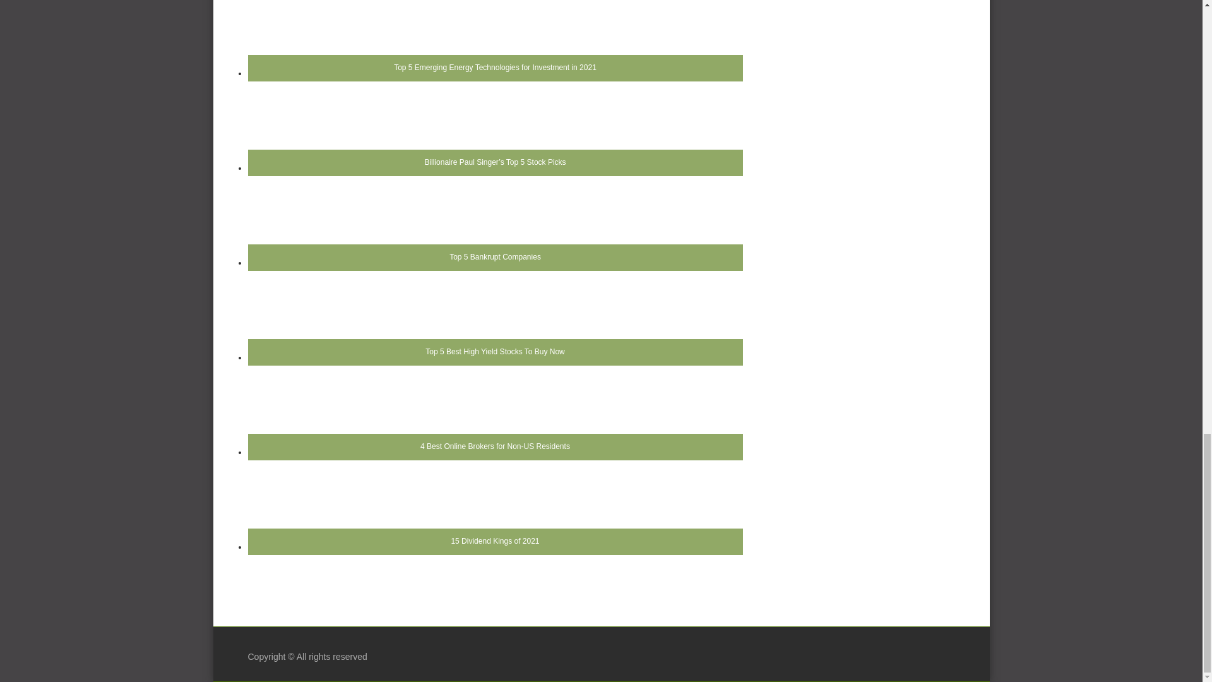 This screenshot has width=1212, height=682. Describe the element at coordinates (494, 44) in the screenshot. I see `Top 5 Emerging Energy Technologies for Investment in 2021` at that location.